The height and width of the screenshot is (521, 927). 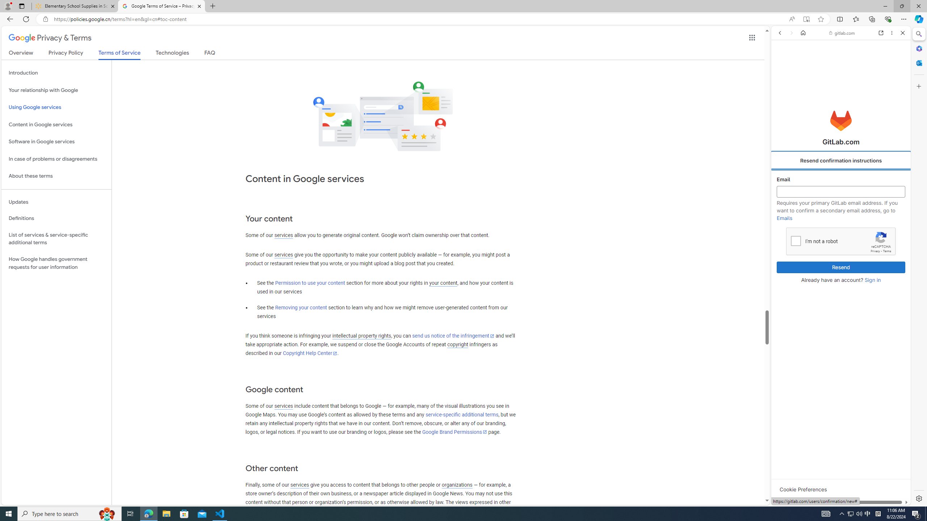 I want to click on View details, so click(x=878, y=353).